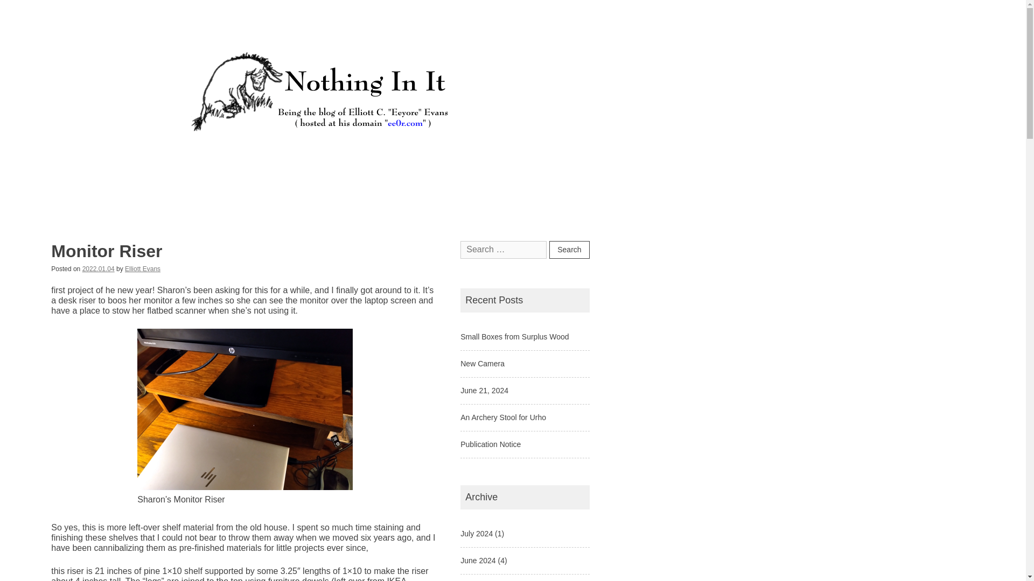 The image size is (1034, 581). Describe the element at coordinates (477, 560) in the screenshot. I see `June 2024` at that location.